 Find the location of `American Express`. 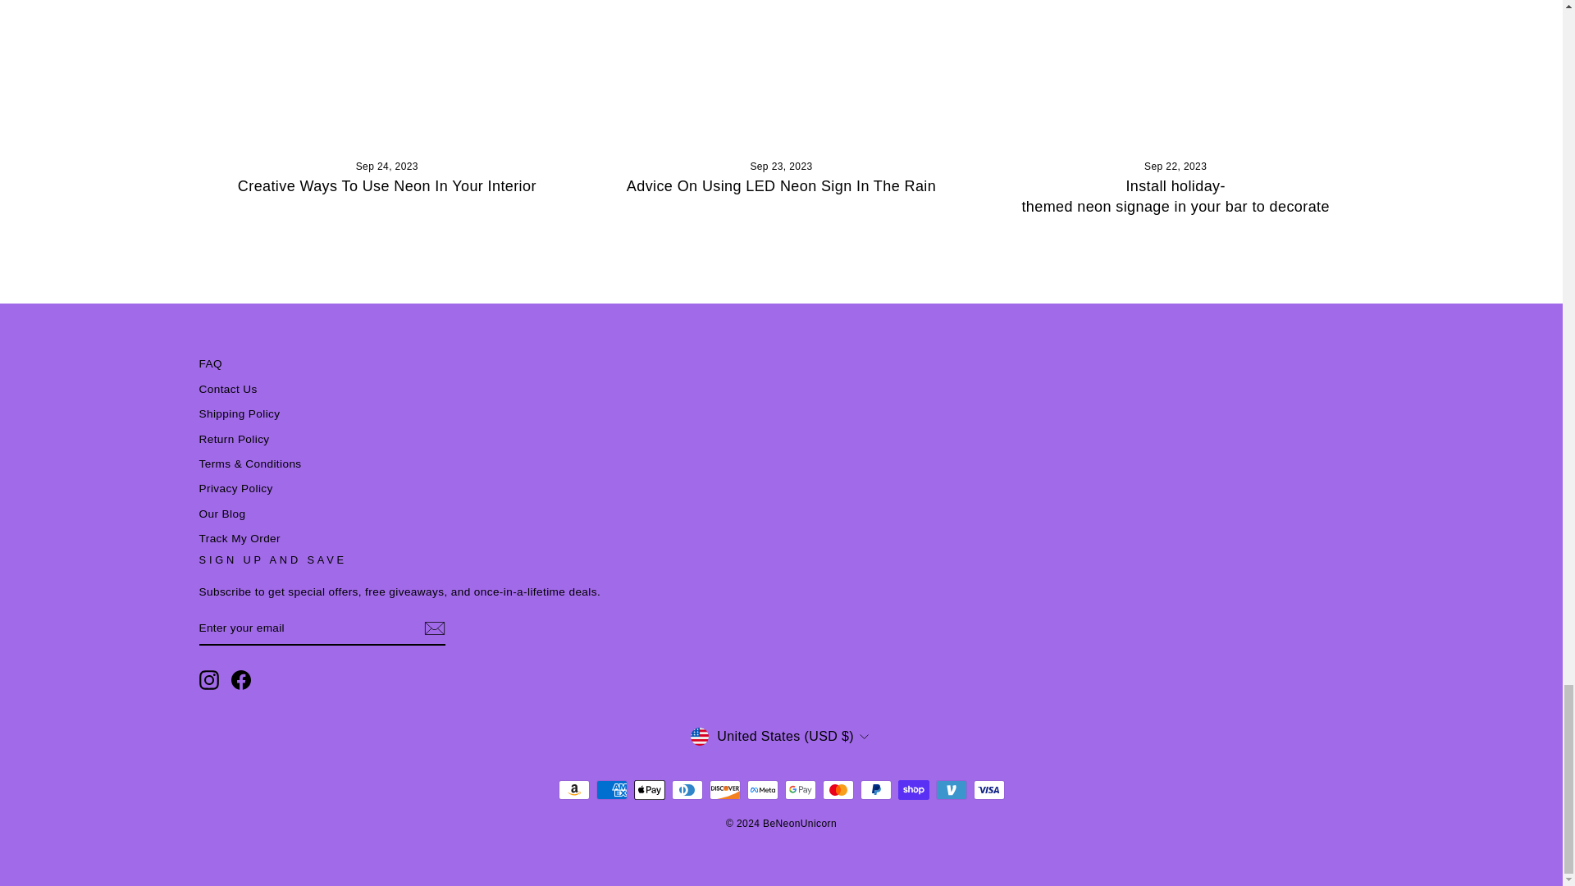

American Express is located at coordinates (610, 790).